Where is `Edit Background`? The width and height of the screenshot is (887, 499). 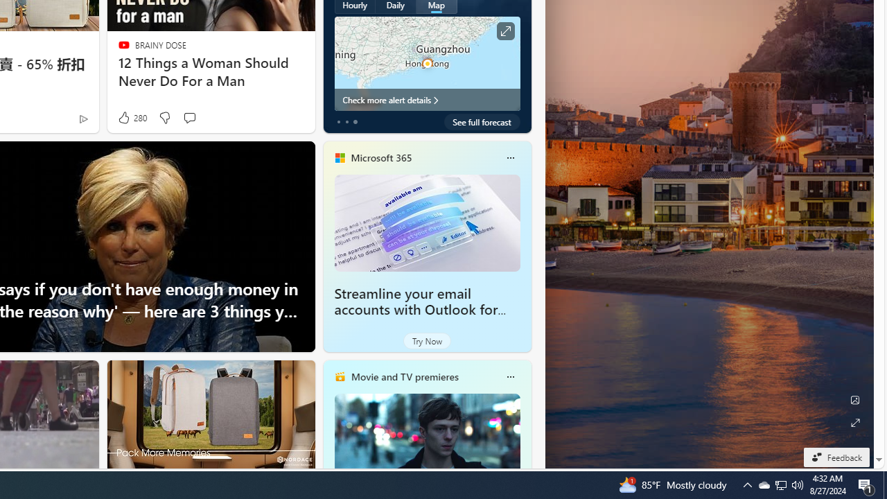
Edit Background is located at coordinates (855, 400).